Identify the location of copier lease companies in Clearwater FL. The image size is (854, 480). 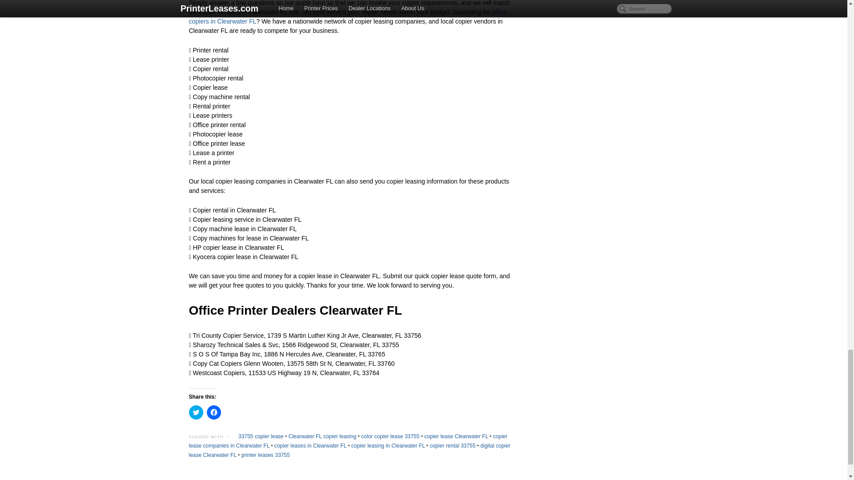
(348, 441).